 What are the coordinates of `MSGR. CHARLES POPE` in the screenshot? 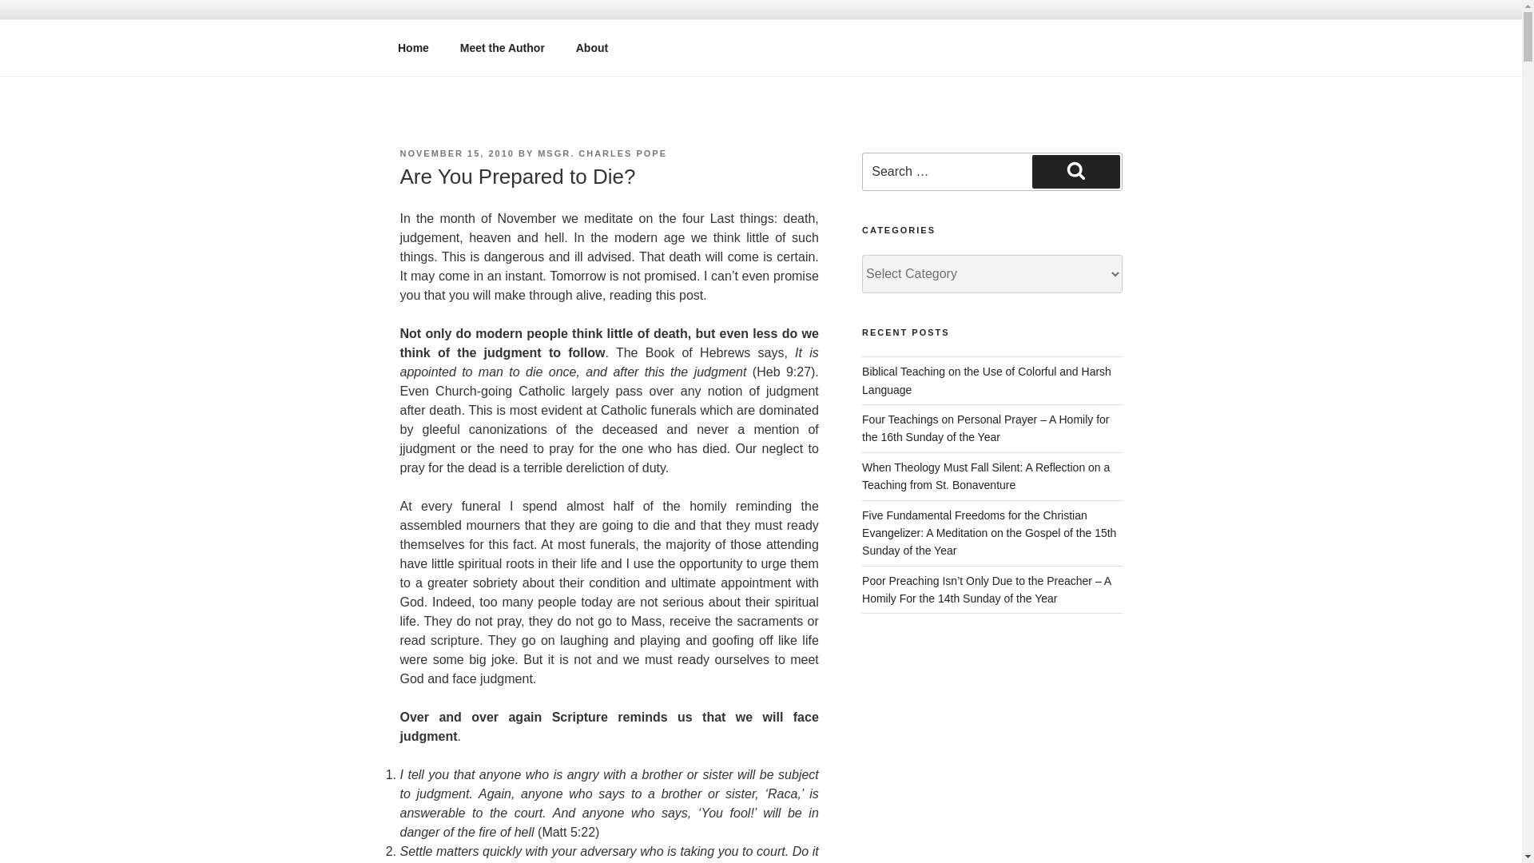 It's located at (602, 153).